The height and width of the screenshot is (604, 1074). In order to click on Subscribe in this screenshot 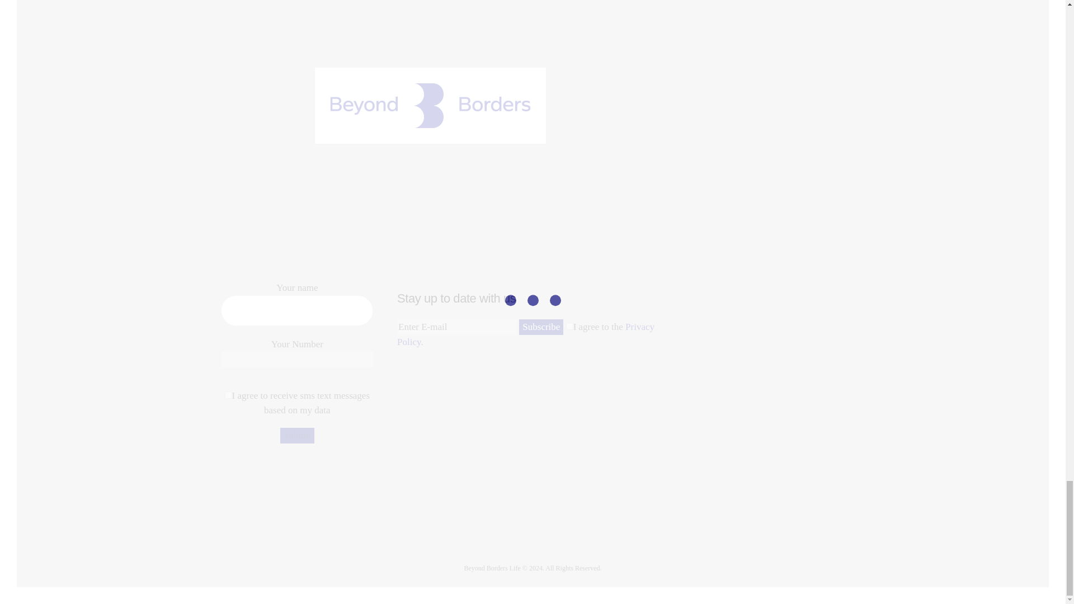, I will do `click(540, 328)`.